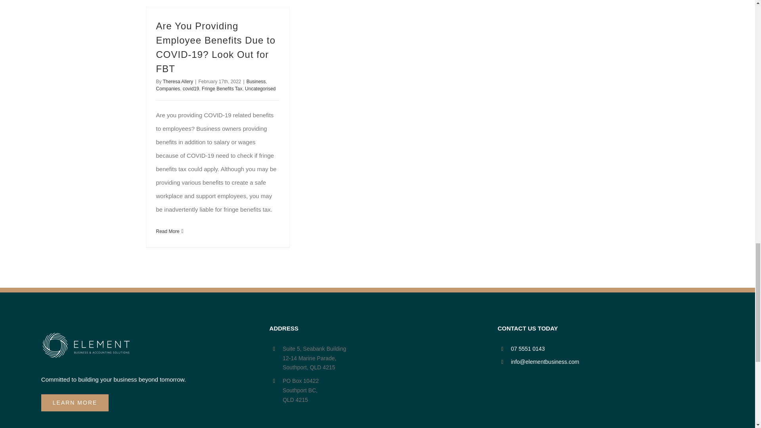 The image size is (761, 428). I want to click on Fringe Benefits Tax, so click(222, 89).